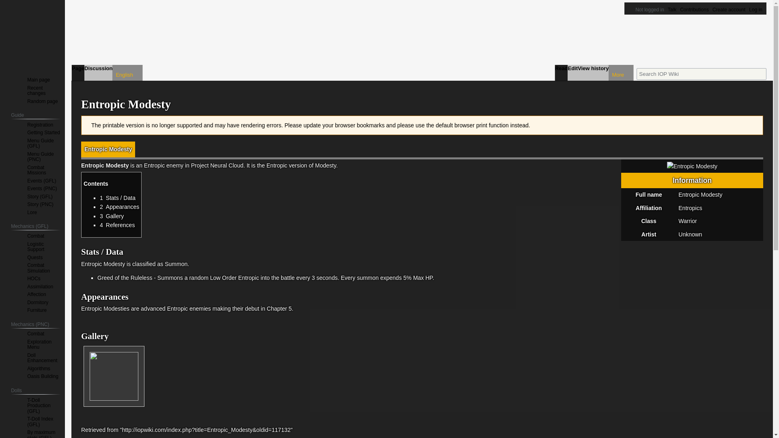 This screenshot has height=438, width=779. I want to click on Search, so click(760, 74).